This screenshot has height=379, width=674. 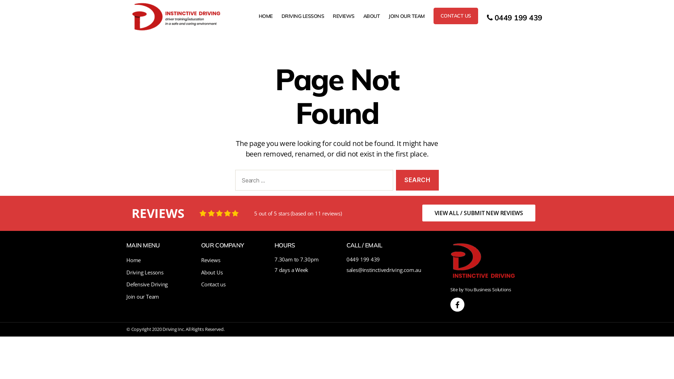 What do you see at coordinates (407, 16) in the screenshot?
I see `JOIN OUR TEAM` at bounding box center [407, 16].